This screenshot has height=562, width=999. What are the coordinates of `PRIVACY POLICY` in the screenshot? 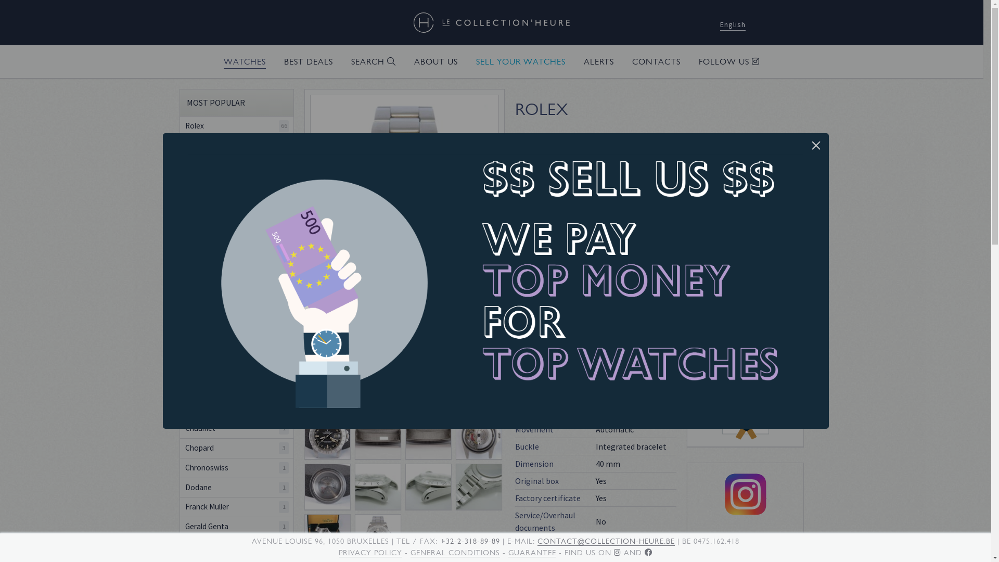 It's located at (370, 553).